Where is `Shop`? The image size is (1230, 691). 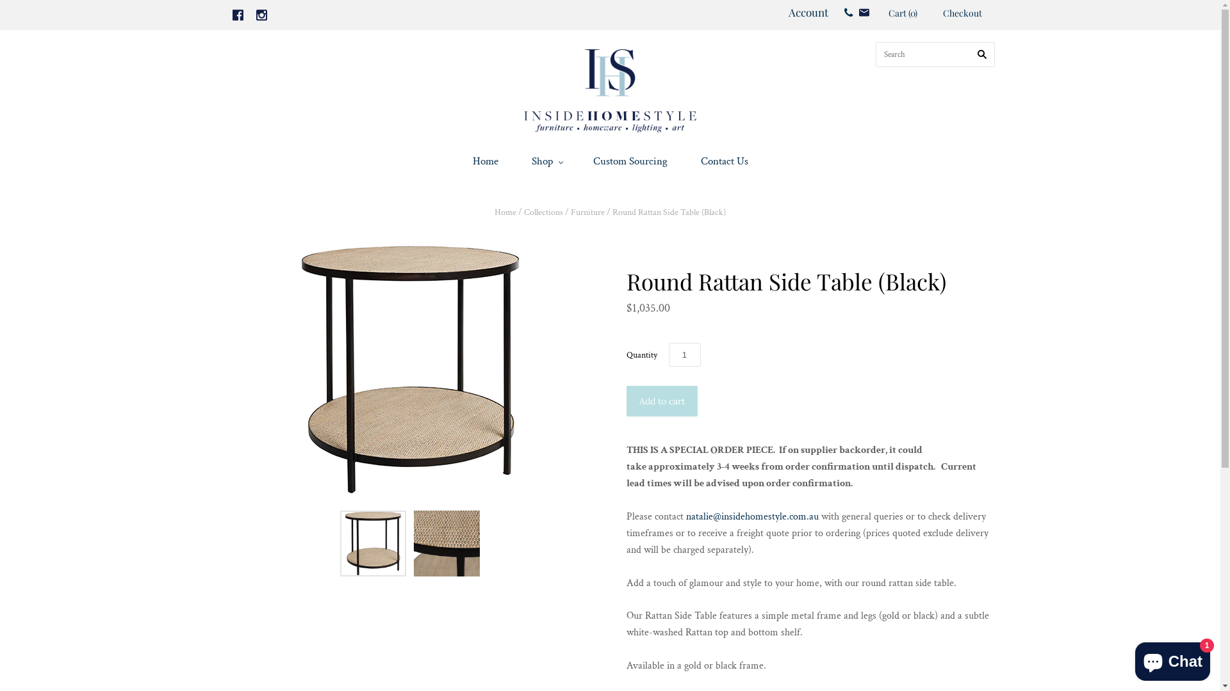
Shop is located at coordinates (546, 161).